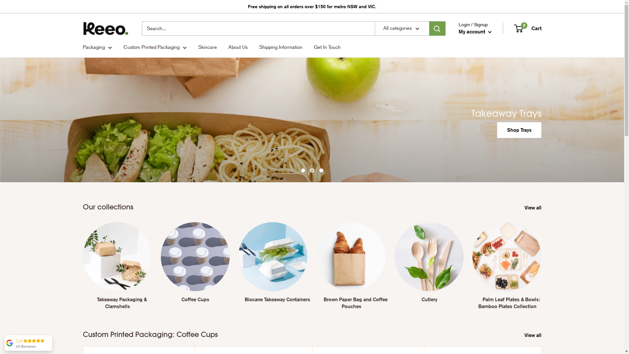 This screenshot has height=354, width=629. I want to click on About Us, so click(238, 47).